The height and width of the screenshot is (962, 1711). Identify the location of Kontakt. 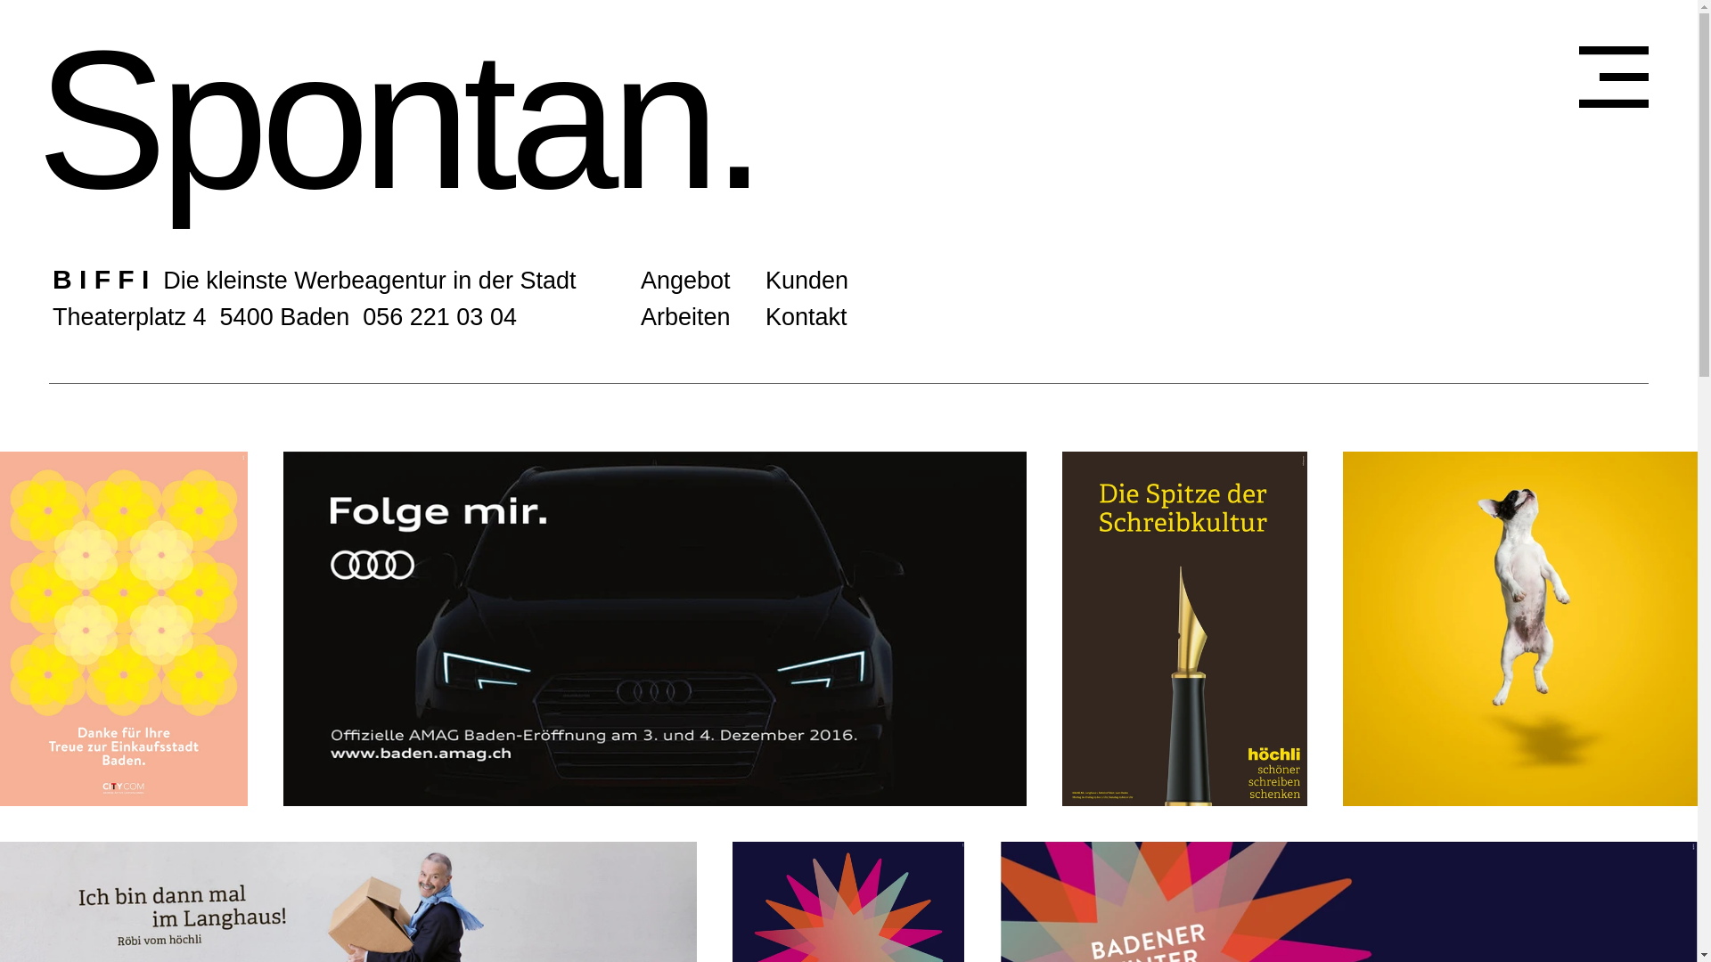
(806, 316).